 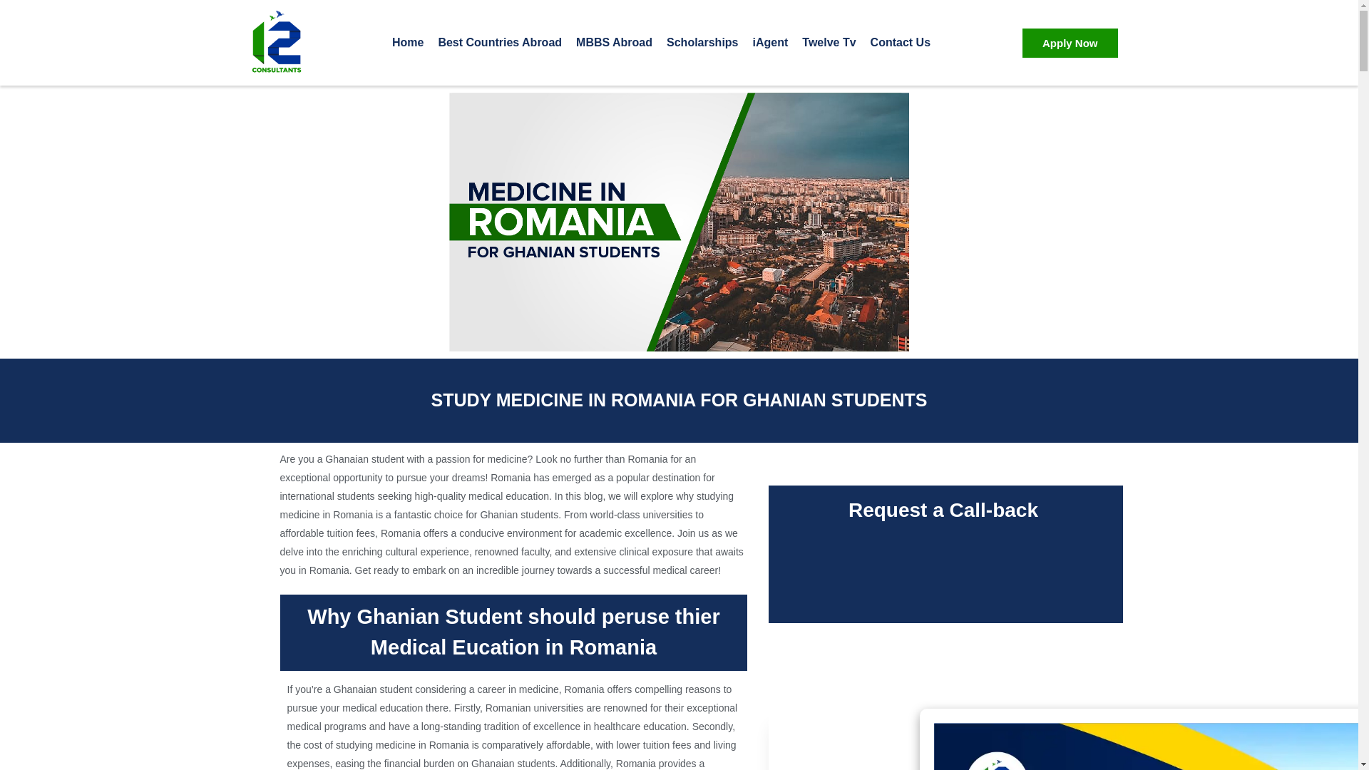 What do you see at coordinates (829, 43) in the screenshot?
I see `Twelve Tv` at bounding box center [829, 43].